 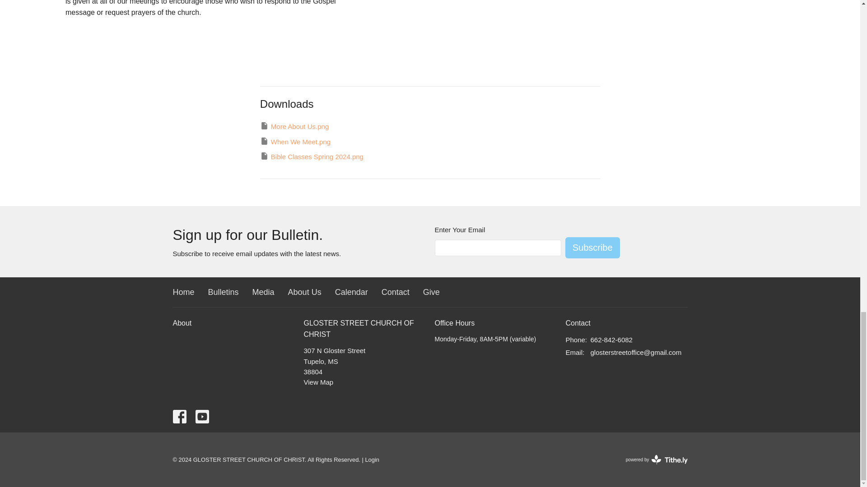 I want to click on To download, right-click the file and select "Save link as"., so click(x=295, y=142).